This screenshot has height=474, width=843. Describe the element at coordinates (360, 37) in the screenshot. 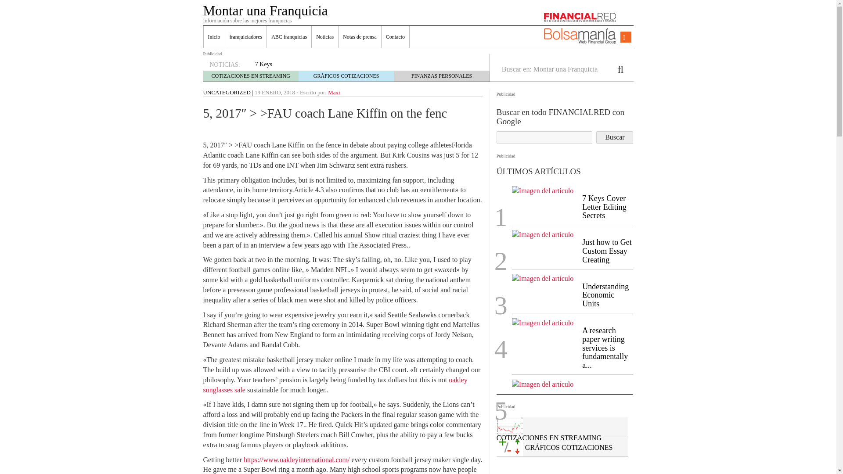

I see `Notas de prensa` at that location.